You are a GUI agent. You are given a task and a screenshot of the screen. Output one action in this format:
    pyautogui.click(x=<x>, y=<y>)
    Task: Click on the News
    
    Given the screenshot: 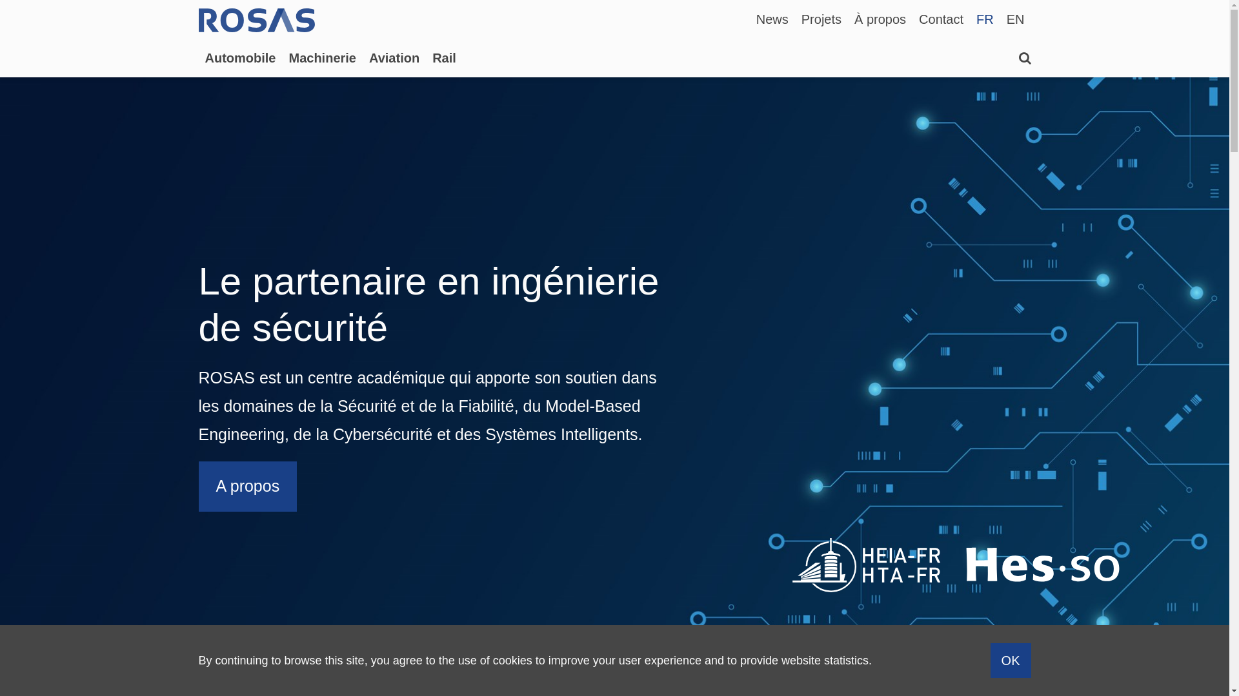 What is the action you would take?
    pyautogui.click(x=772, y=19)
    